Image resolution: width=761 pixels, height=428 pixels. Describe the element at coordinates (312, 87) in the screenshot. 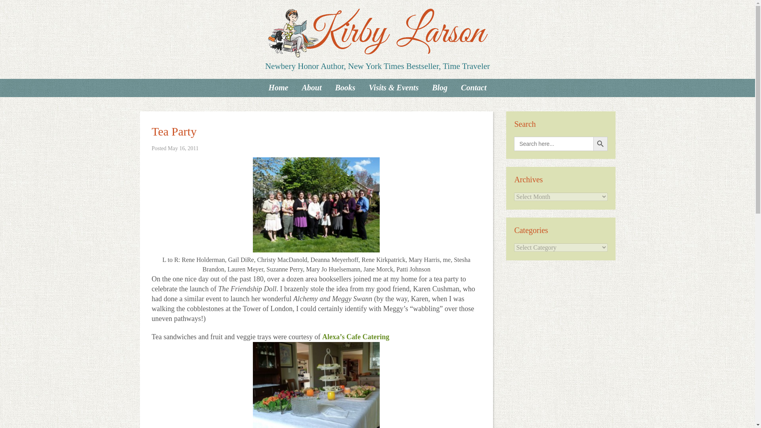

I see `About` at that location.